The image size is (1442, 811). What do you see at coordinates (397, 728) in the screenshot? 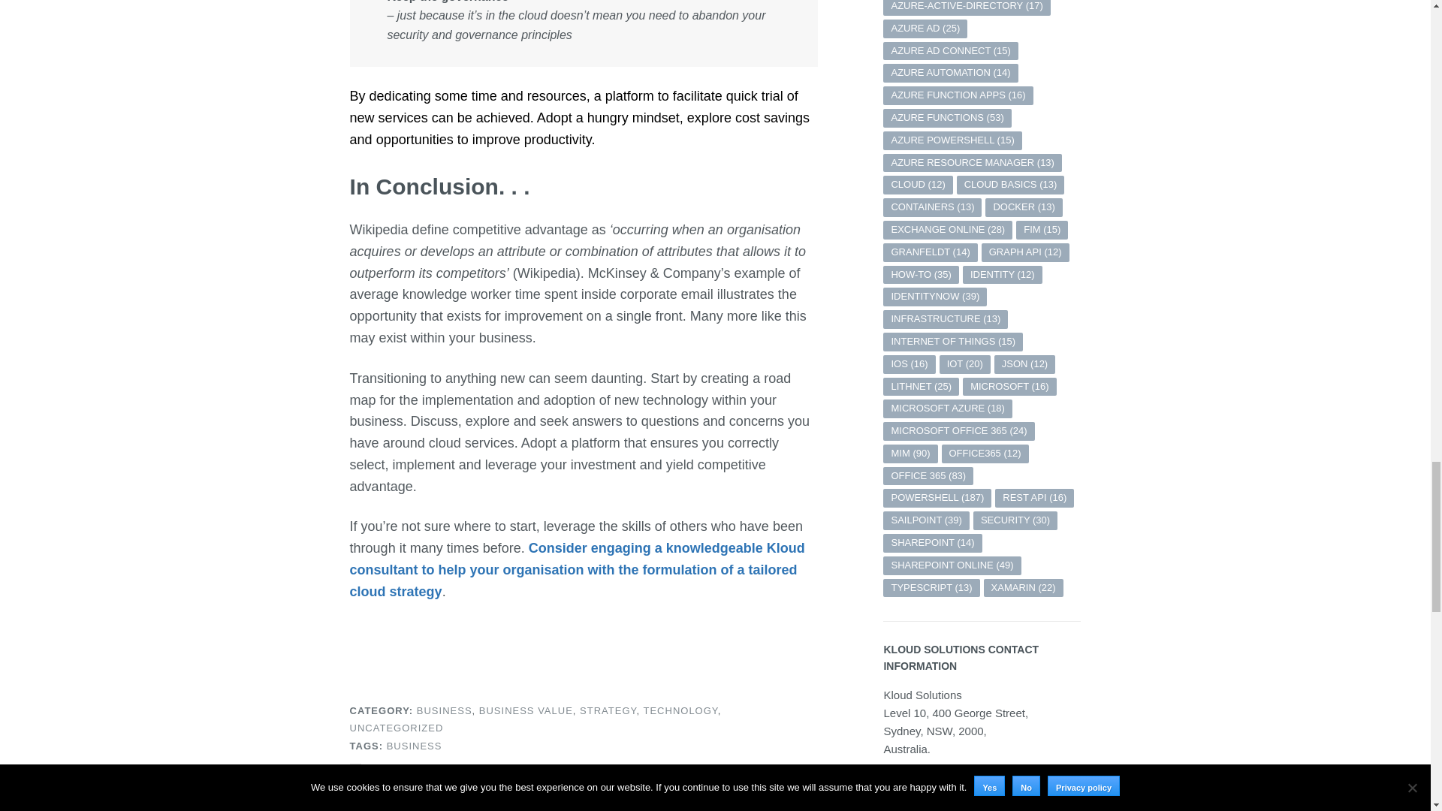
I see `UNCATEGORIZED` at bounding box center [397, 728].